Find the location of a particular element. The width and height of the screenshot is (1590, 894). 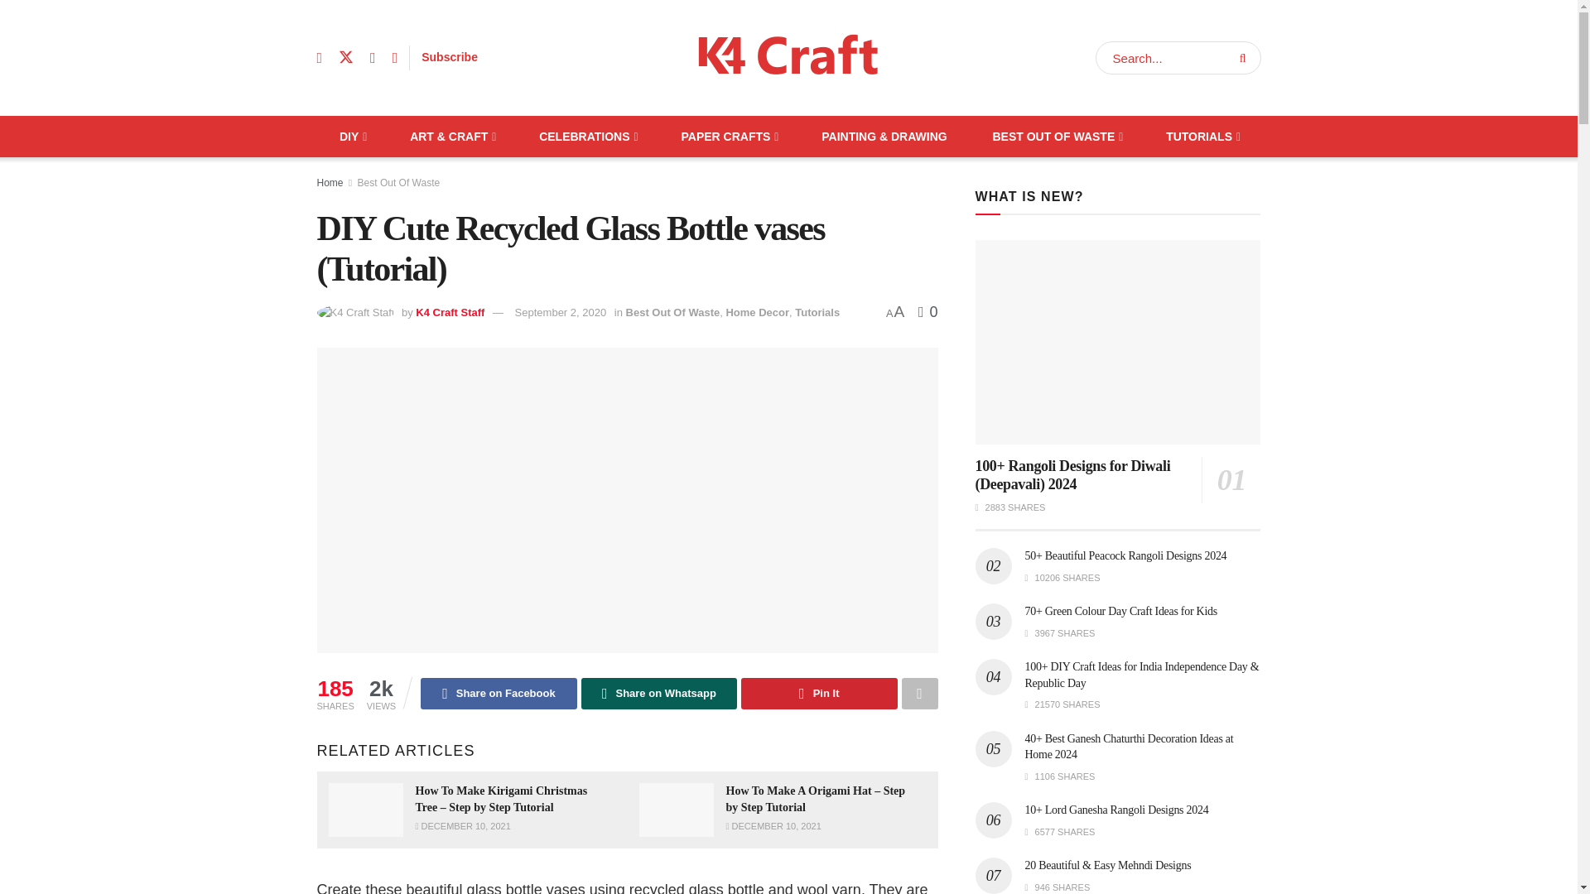

TUTORIALS is located at coordinates (1202, 137).